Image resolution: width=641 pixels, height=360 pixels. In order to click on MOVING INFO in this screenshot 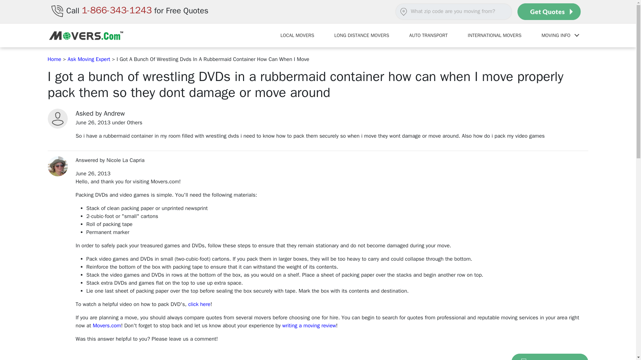, I will do `click(560, 35)`.